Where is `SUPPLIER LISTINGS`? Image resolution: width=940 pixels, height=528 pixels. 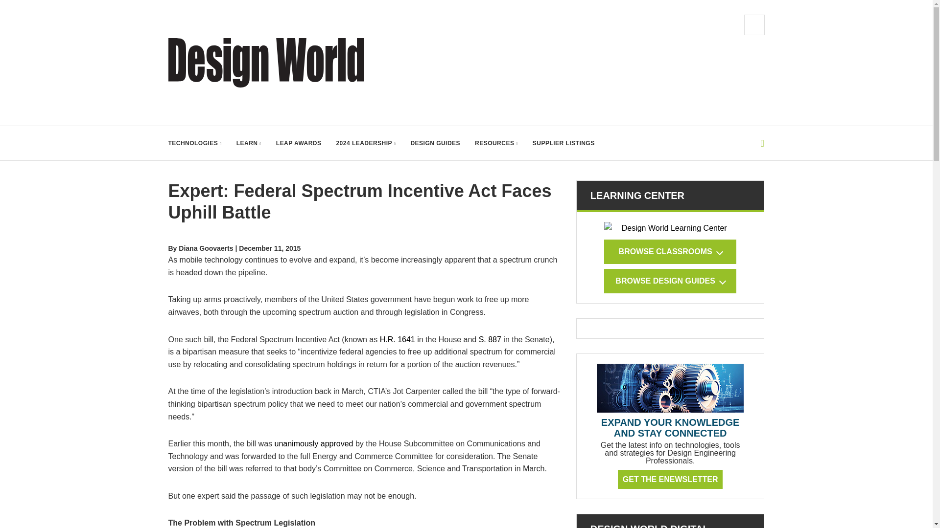 SUPPLIER LISTINGS is located at coordinates (564, 143).